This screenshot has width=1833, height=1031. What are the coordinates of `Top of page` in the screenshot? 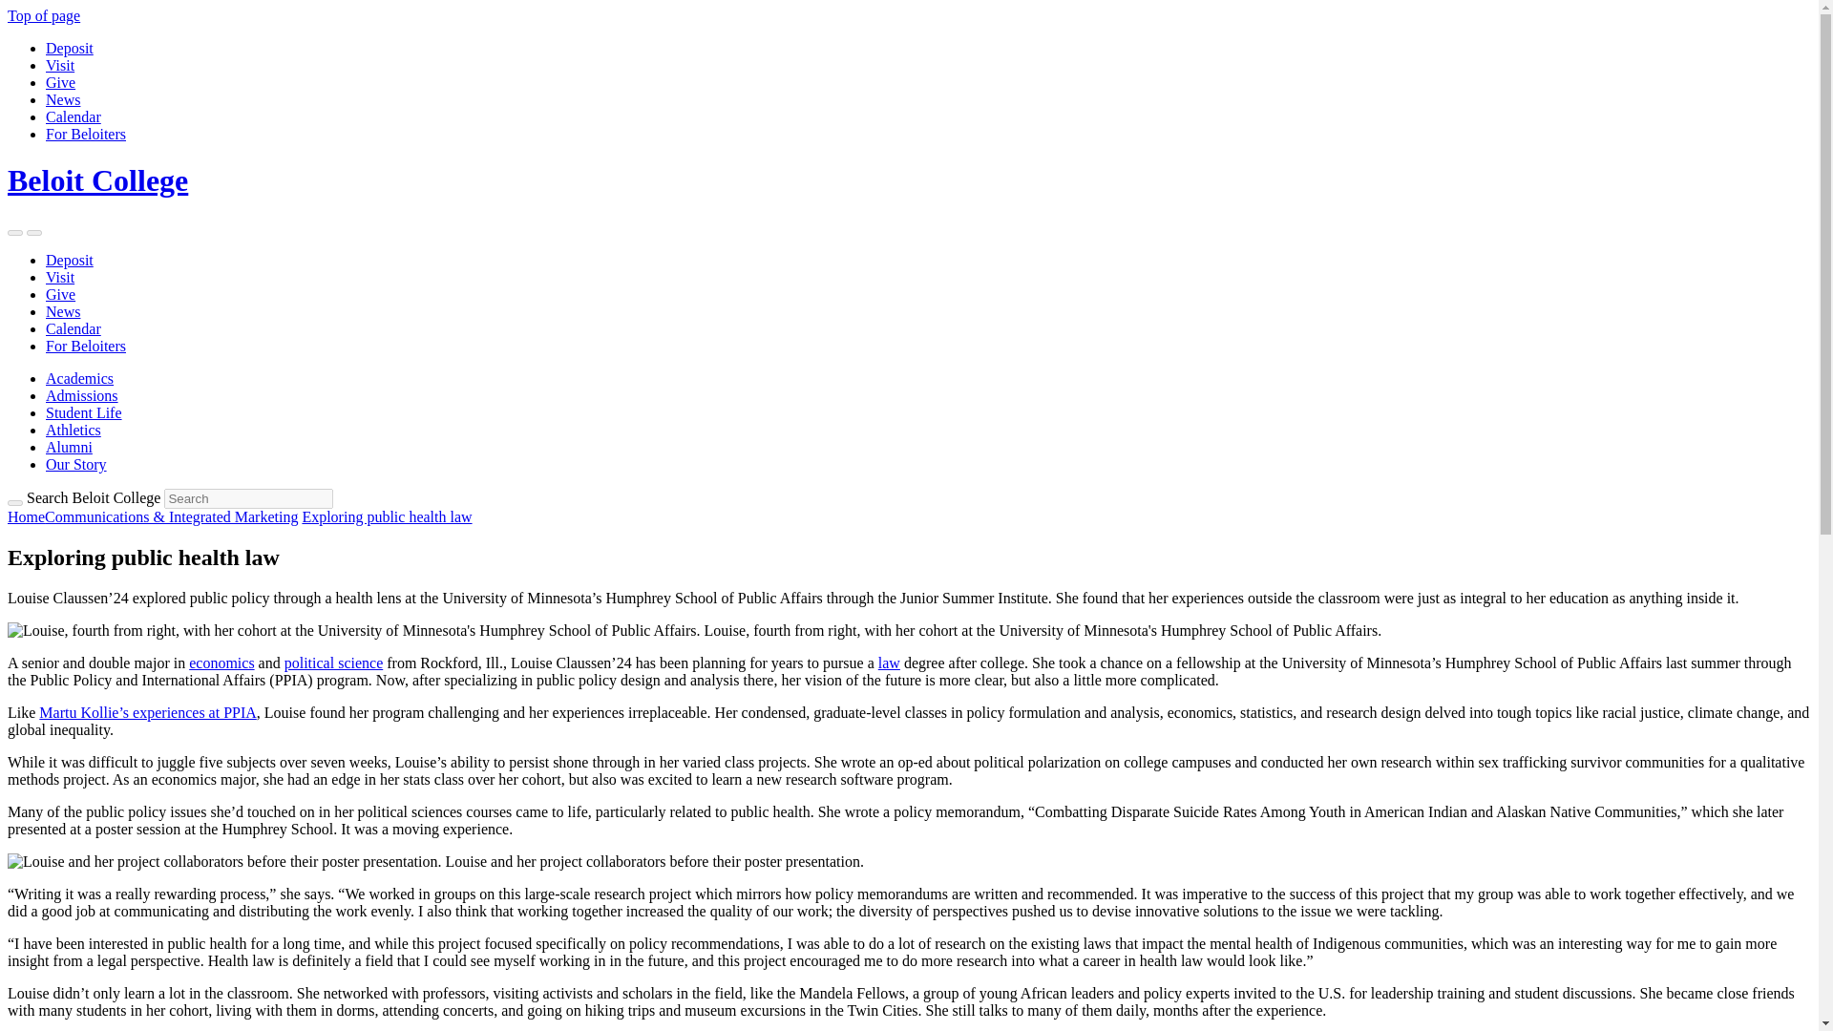 It's located at (44, 15).